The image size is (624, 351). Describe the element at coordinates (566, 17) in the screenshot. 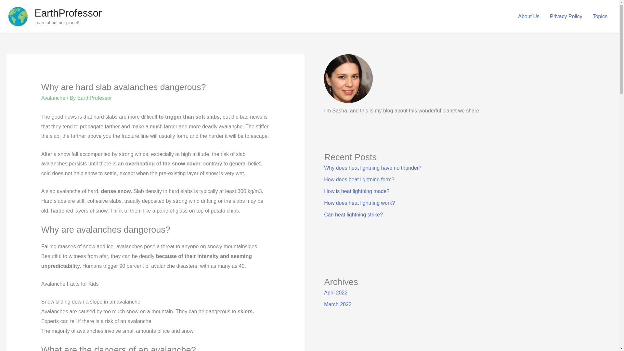

I see `Privacy Policy` at that location.